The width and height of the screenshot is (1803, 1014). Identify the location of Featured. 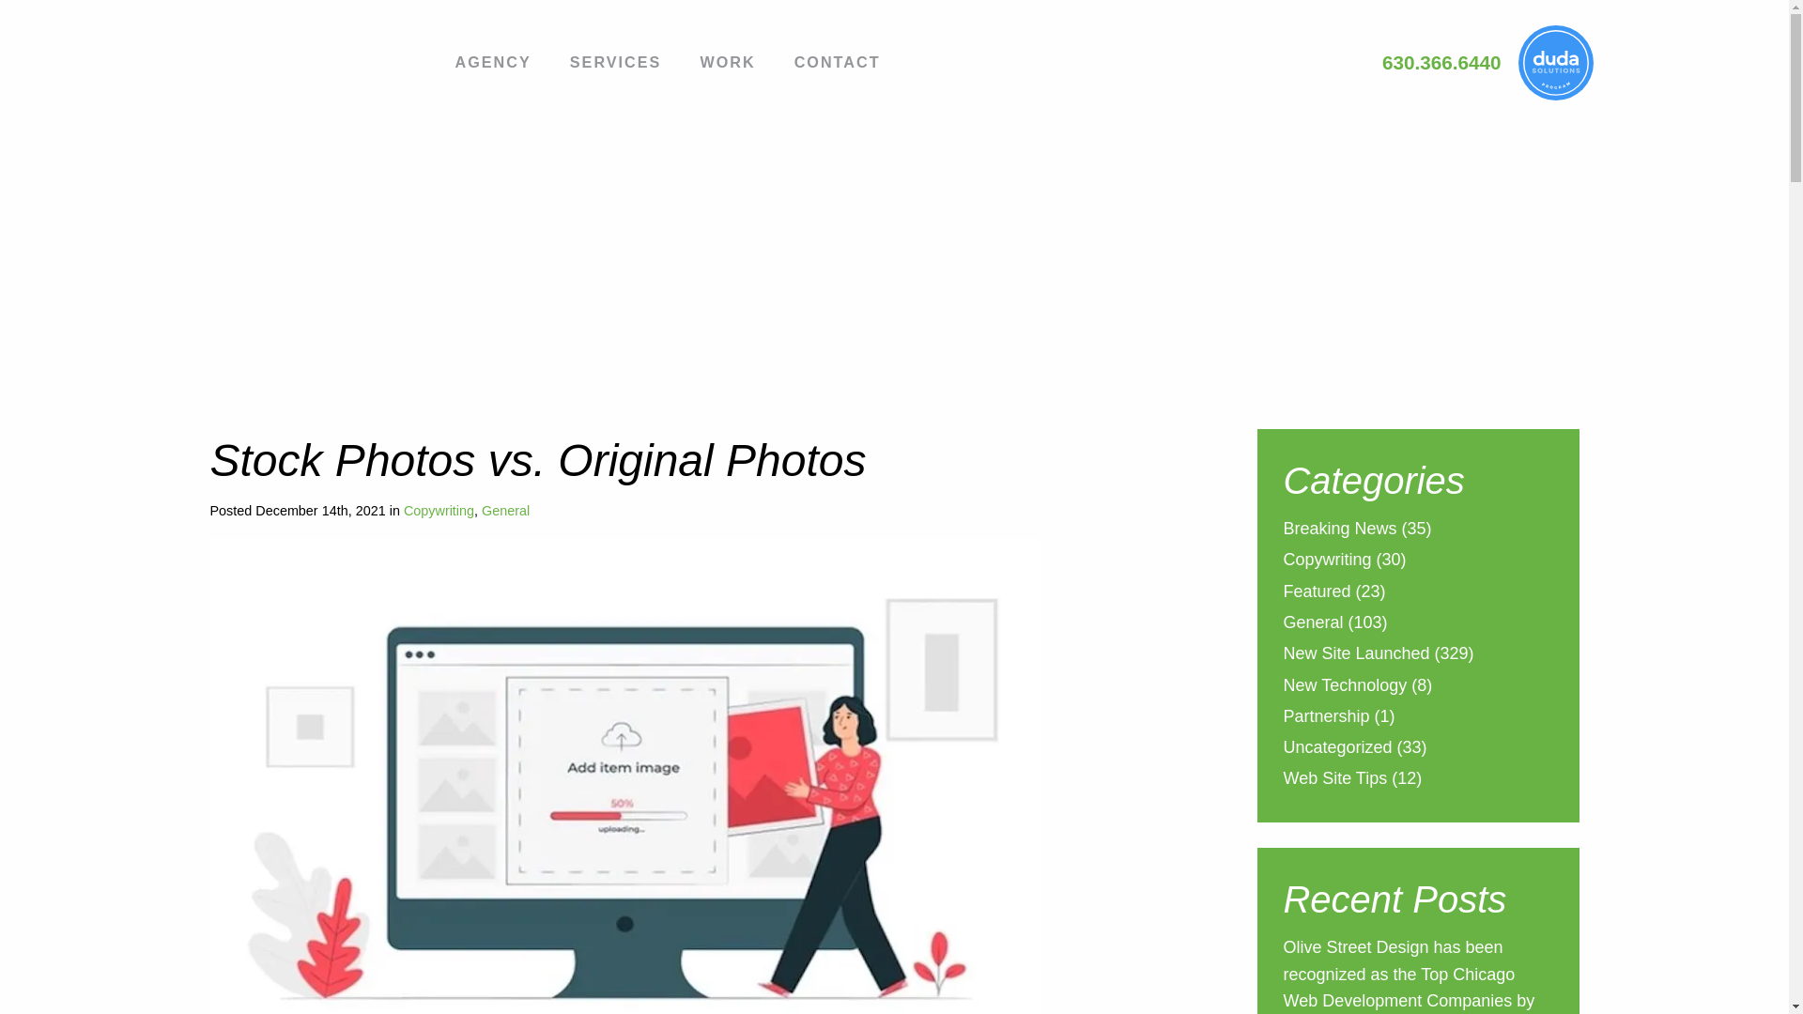
(1317, 593).